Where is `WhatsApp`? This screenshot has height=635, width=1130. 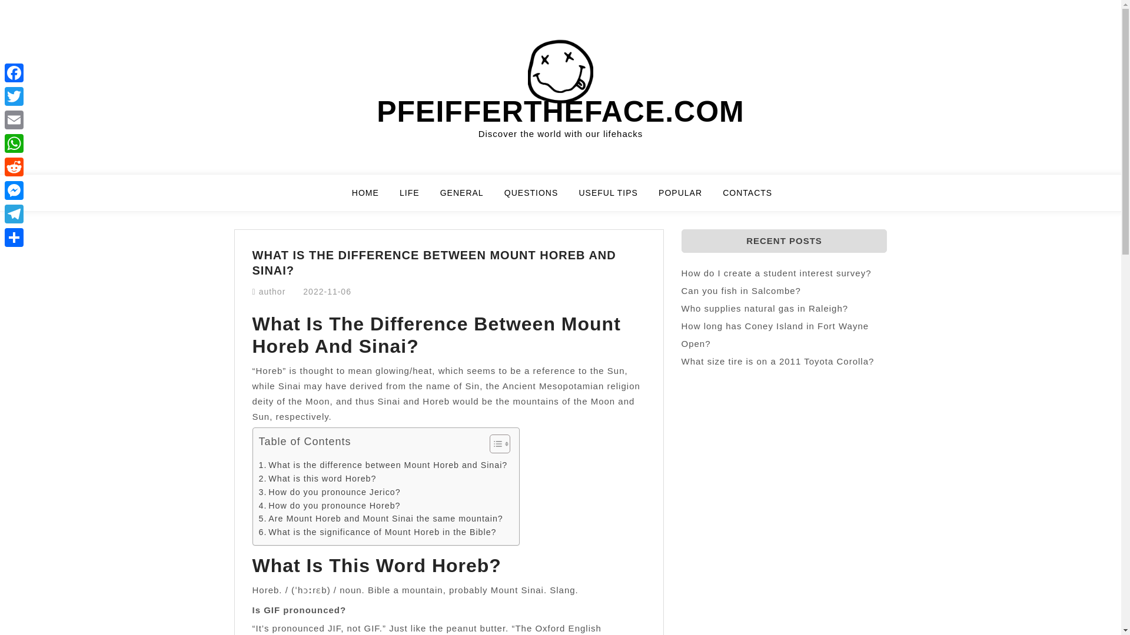
WhatsApp is located at coordinates (14, 143).